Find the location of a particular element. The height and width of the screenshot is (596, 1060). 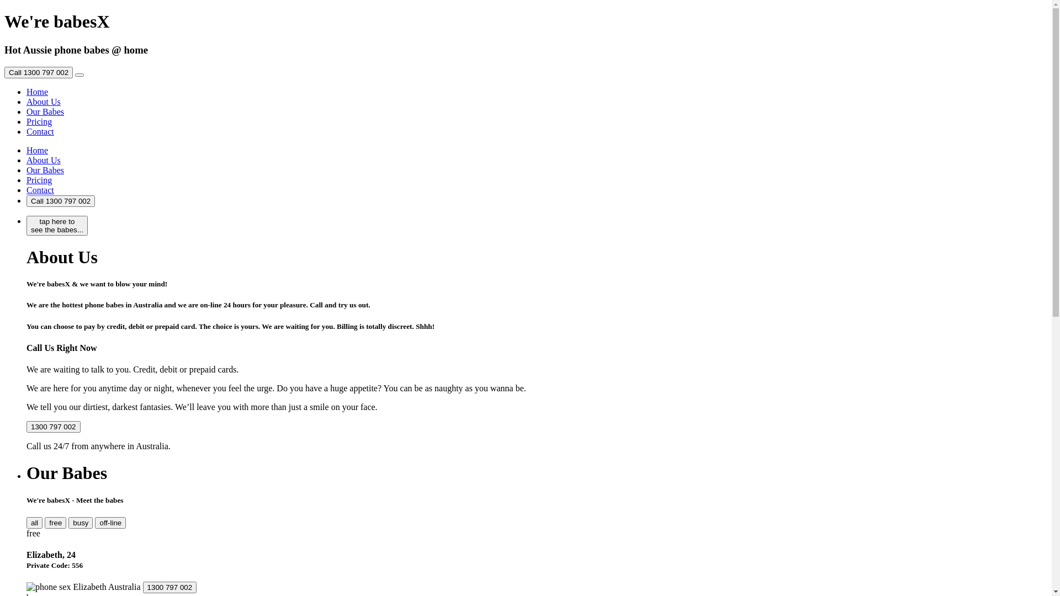

Our Babes is located at coordinates (45, 111).